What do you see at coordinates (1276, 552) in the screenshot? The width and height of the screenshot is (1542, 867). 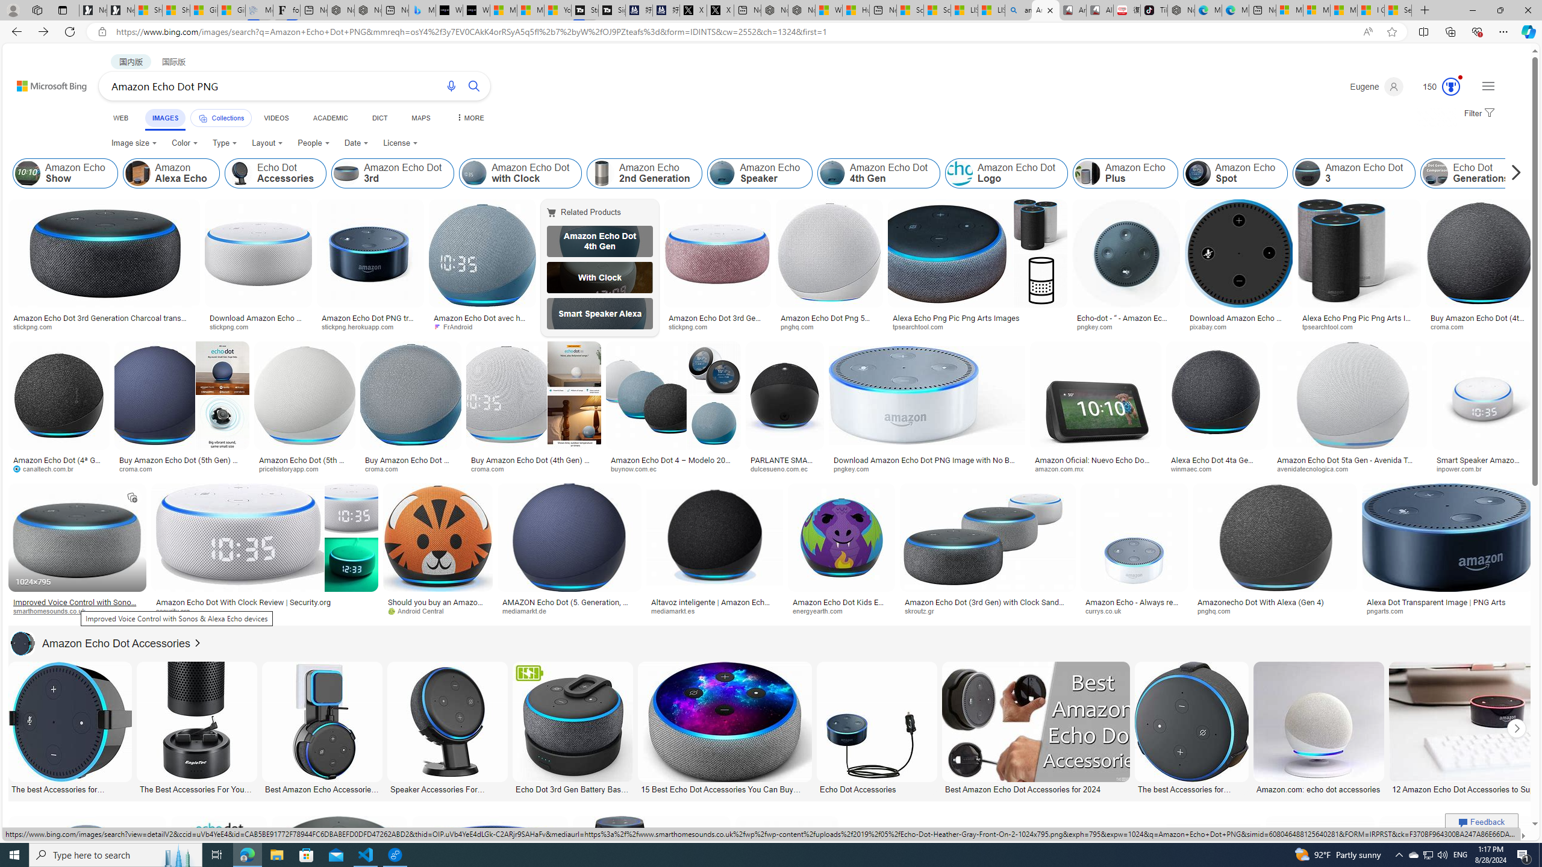 I see `Amazonecho Dot With Alexa (Gen 4)pnghq.comSave` at bounding box center [1276, 552].